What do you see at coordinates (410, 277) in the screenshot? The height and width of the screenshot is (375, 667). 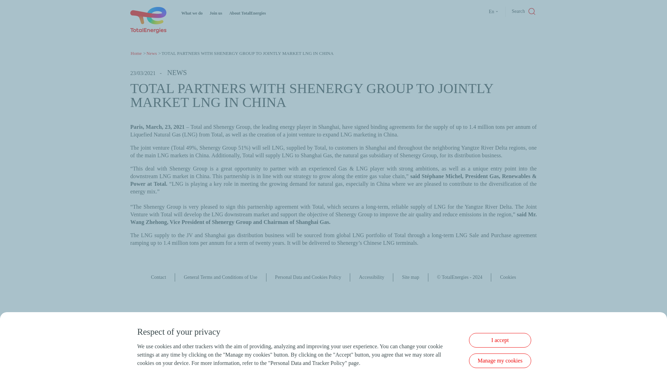 I see `Site map` at bounding box center [410, 277].